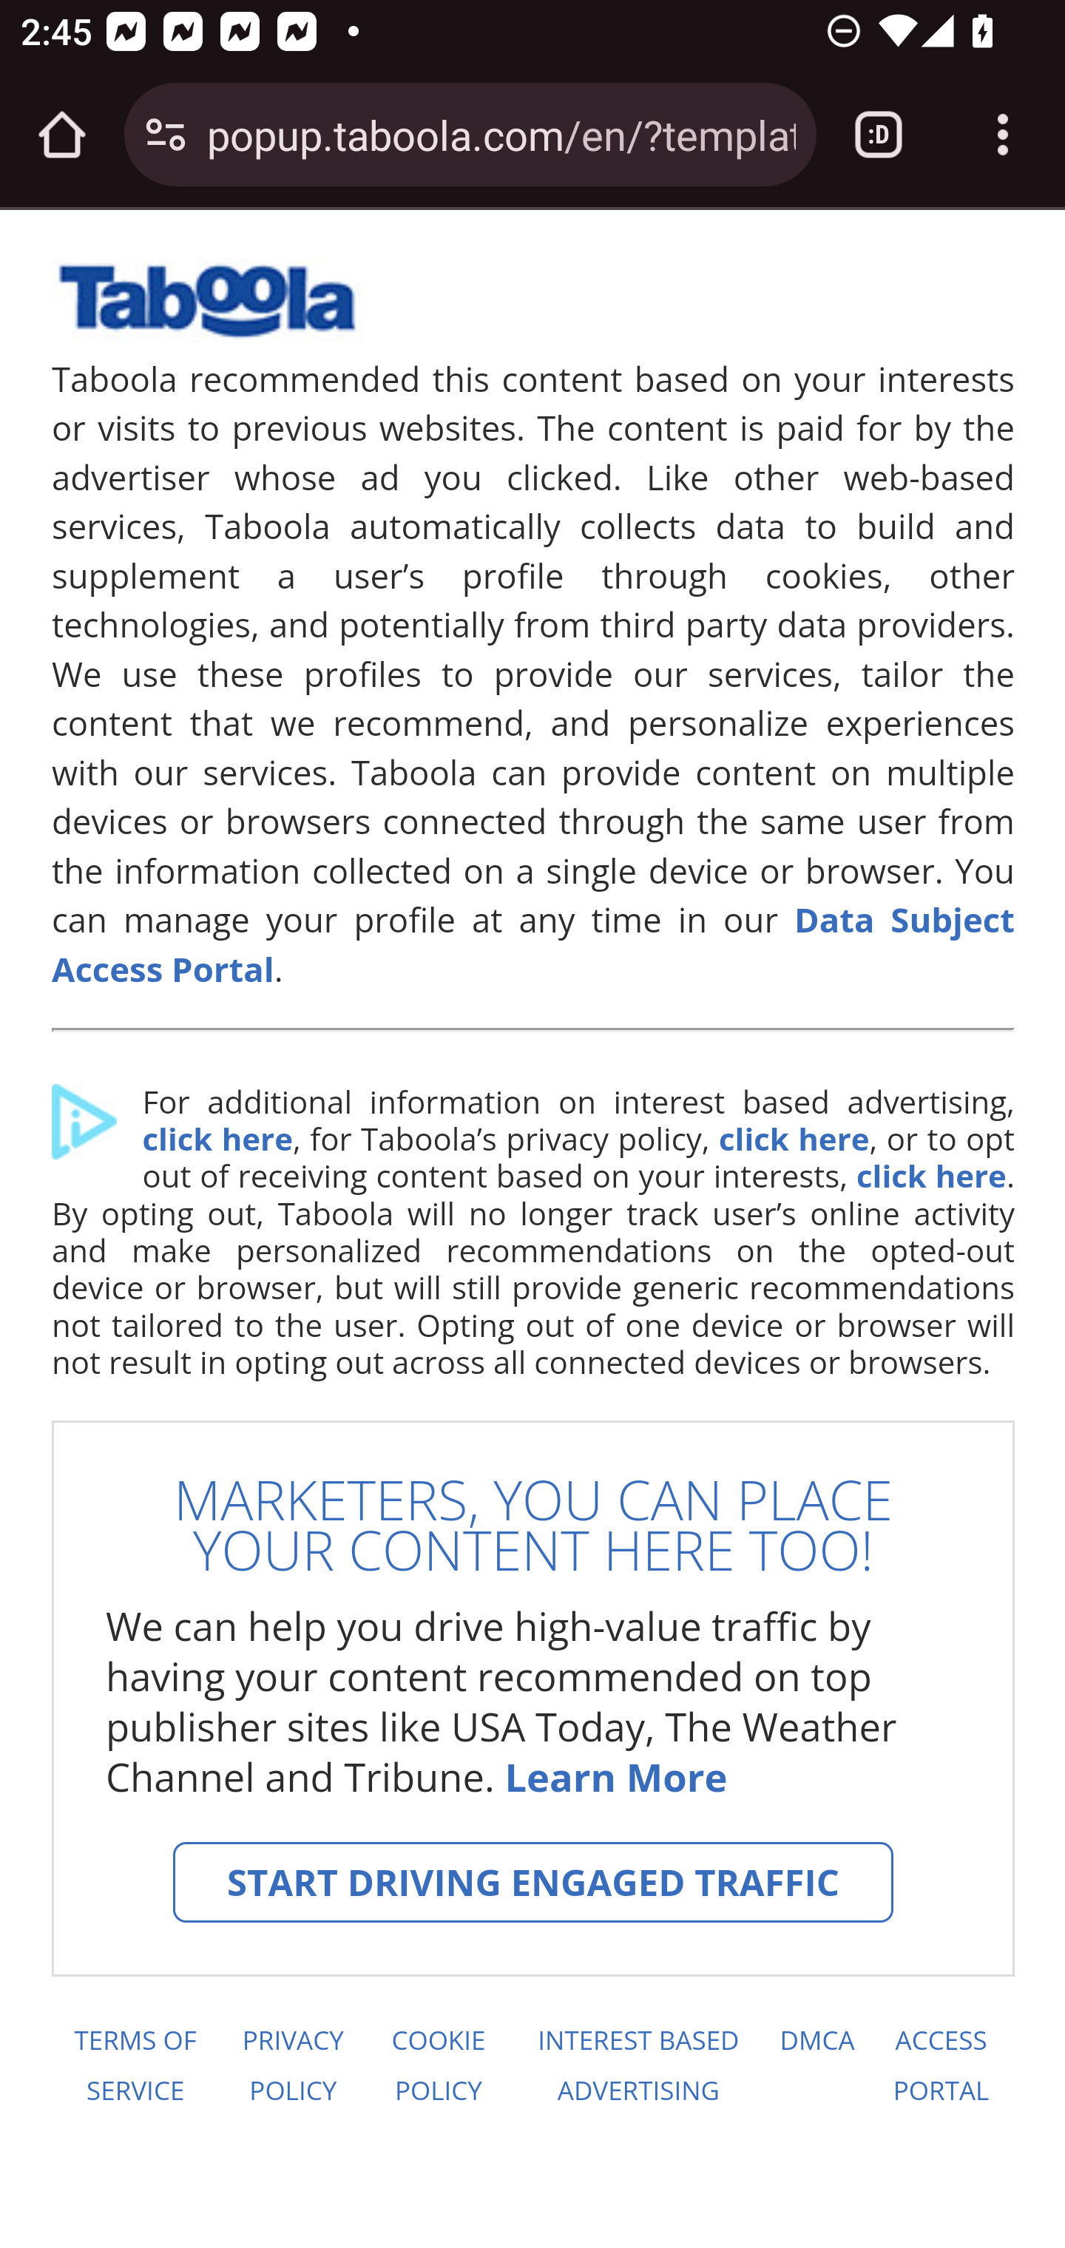 The image size is (1065, 2248). I want to click on Open the home page, so click(62, 135).